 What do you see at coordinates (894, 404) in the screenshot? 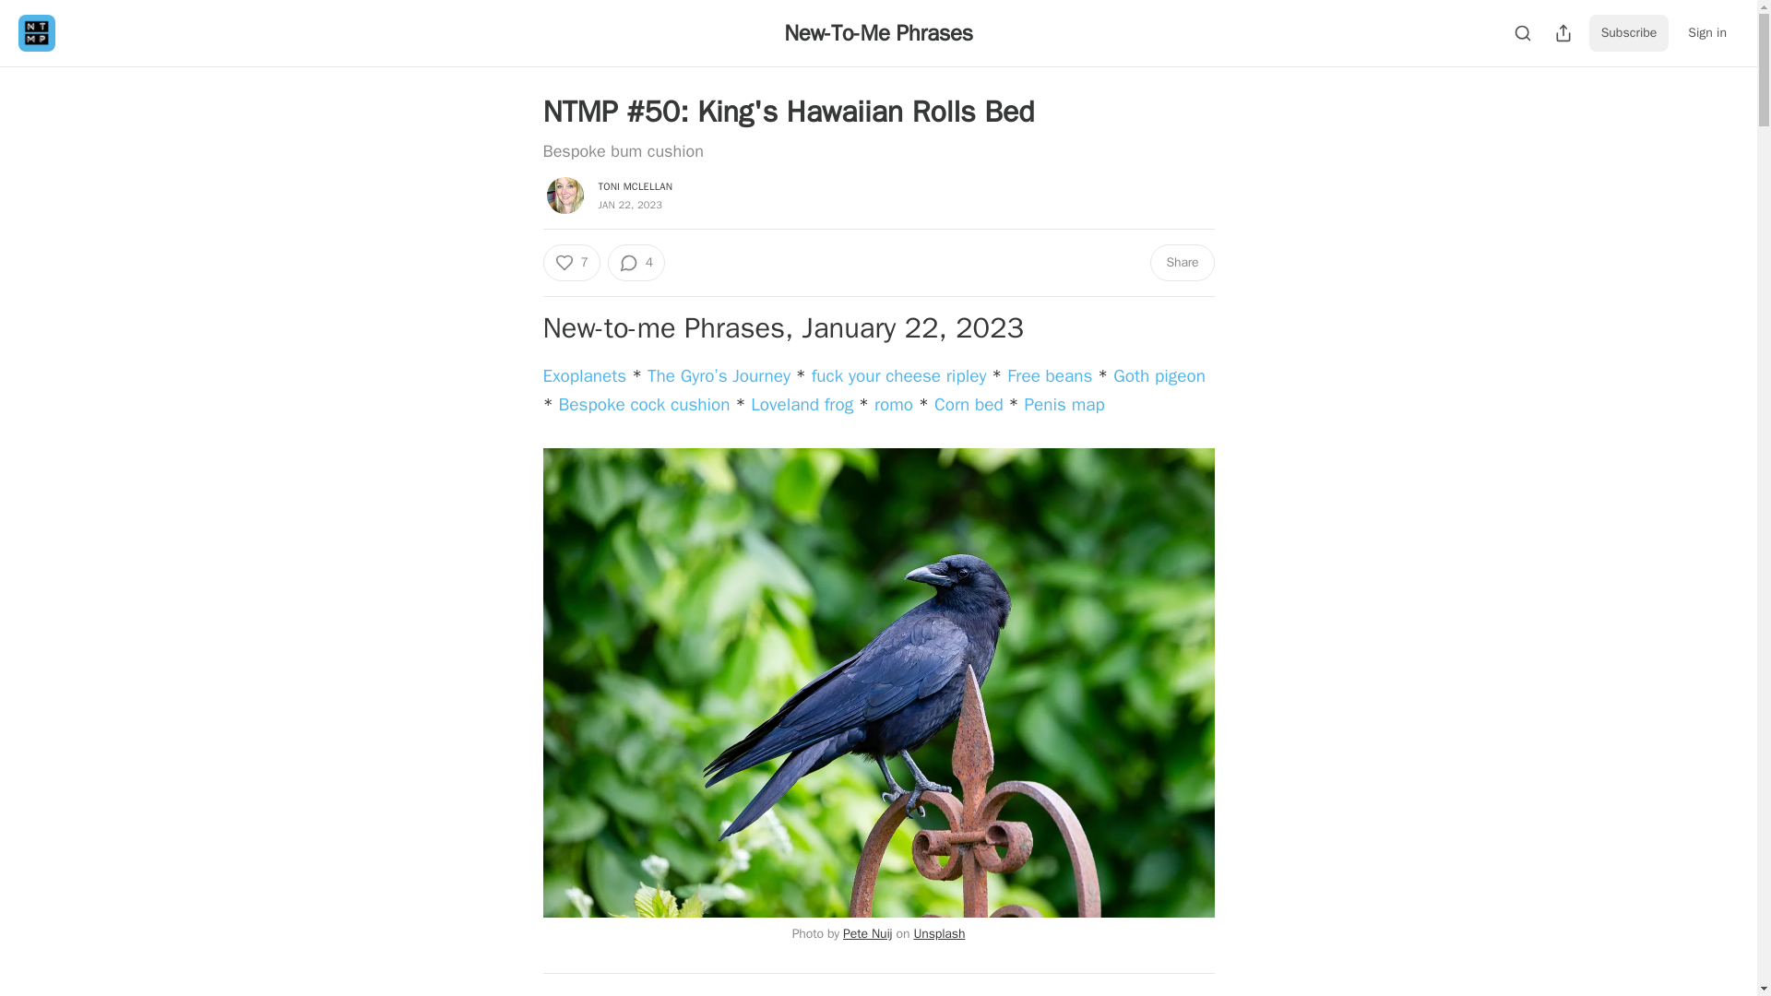
I see `romo` at bounding box center [894, 404].